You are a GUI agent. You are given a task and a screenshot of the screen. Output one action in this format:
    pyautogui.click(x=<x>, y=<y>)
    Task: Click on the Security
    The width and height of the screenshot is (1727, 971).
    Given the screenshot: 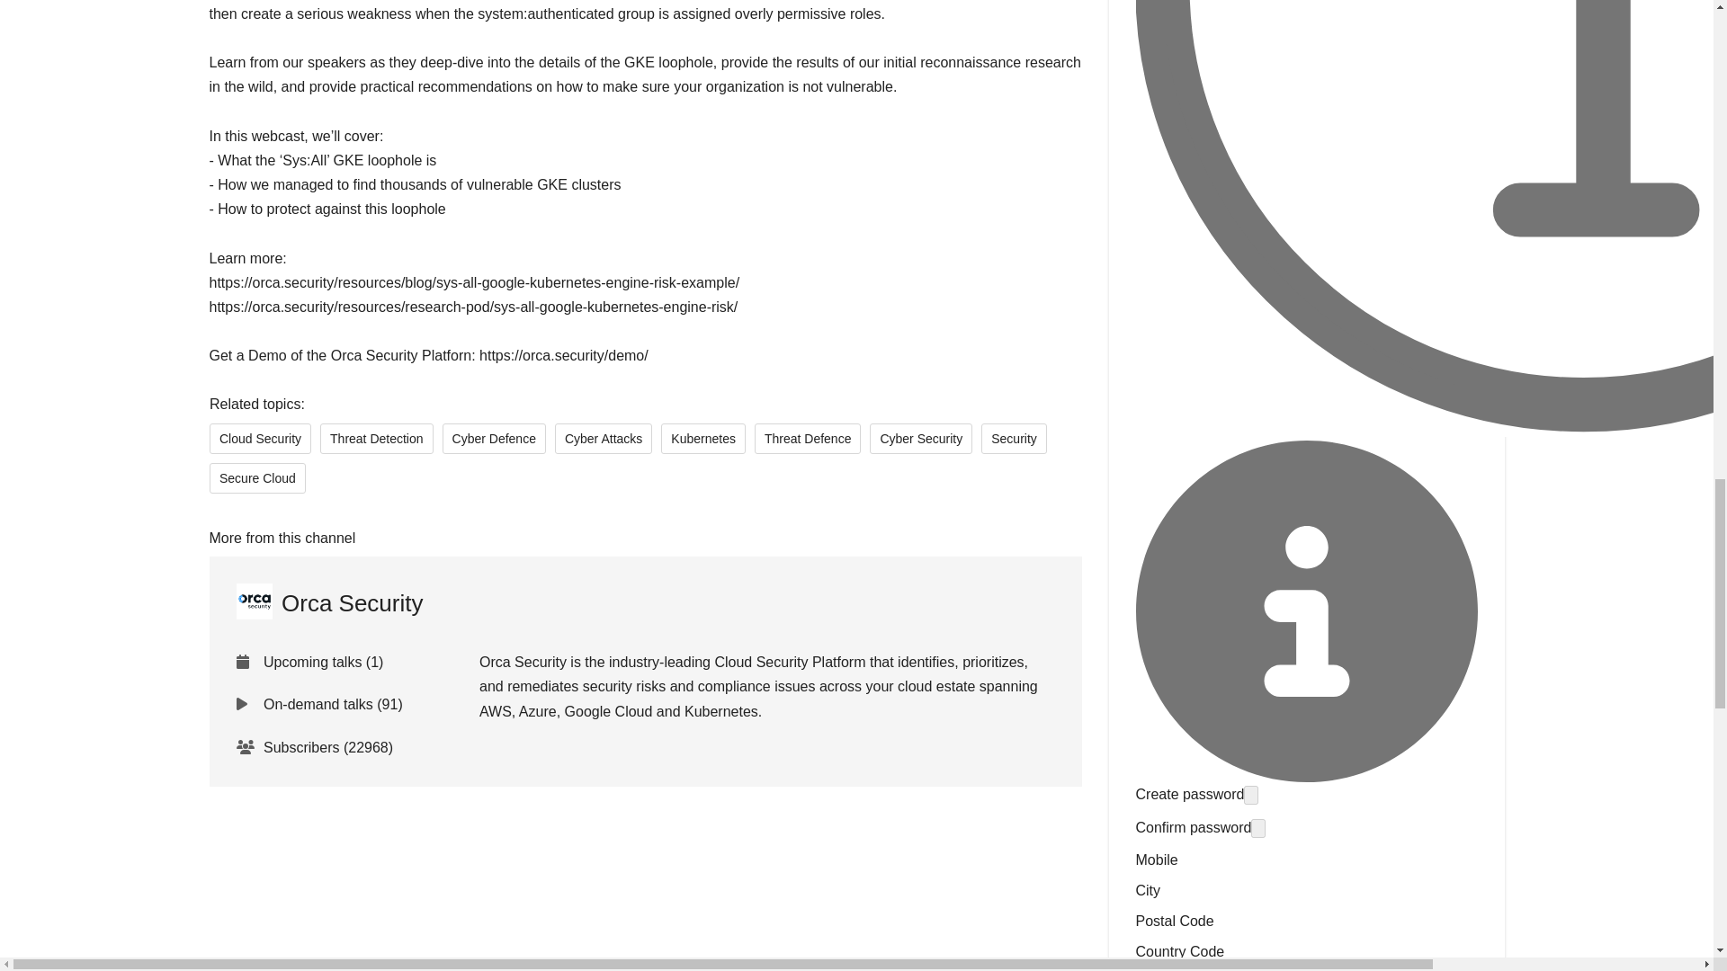 What is the action you would take?
    pyautogui.click(x=1013, y=437)
    